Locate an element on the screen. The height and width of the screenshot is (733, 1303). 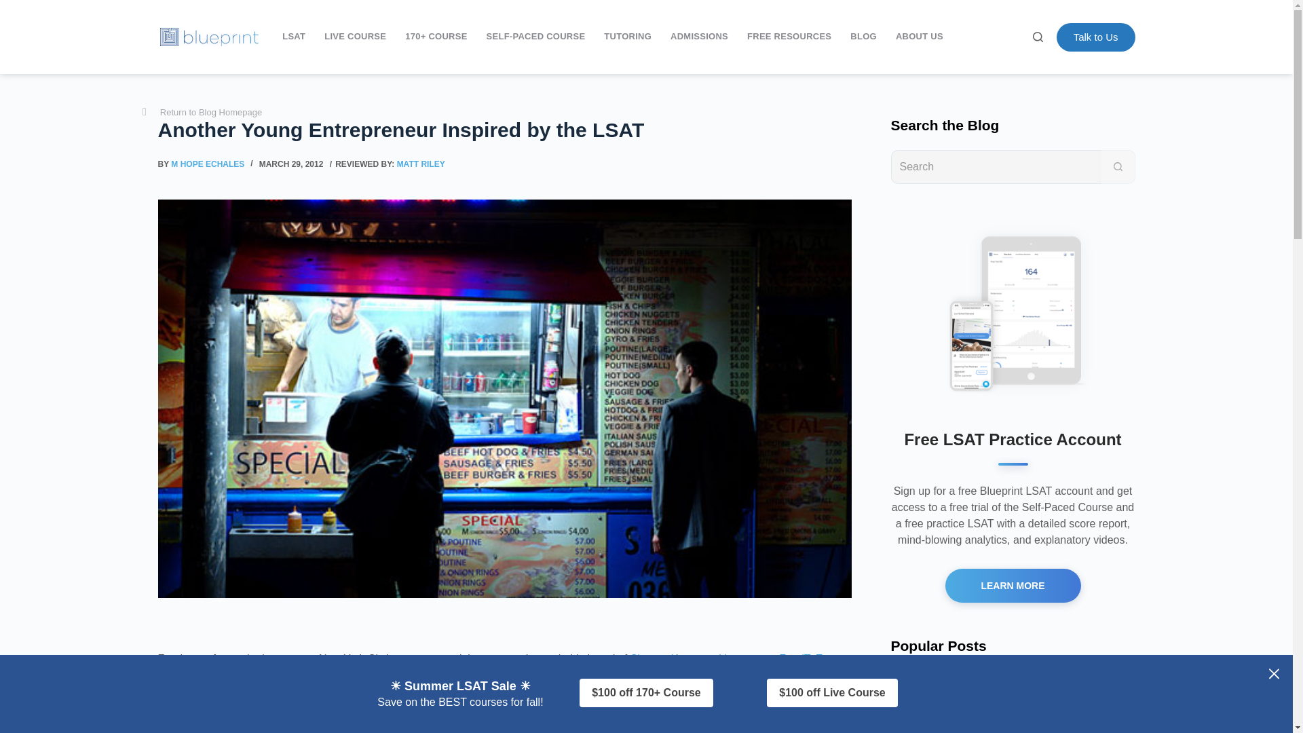
FREE RESOURCES is located at coordinates (789, 37).